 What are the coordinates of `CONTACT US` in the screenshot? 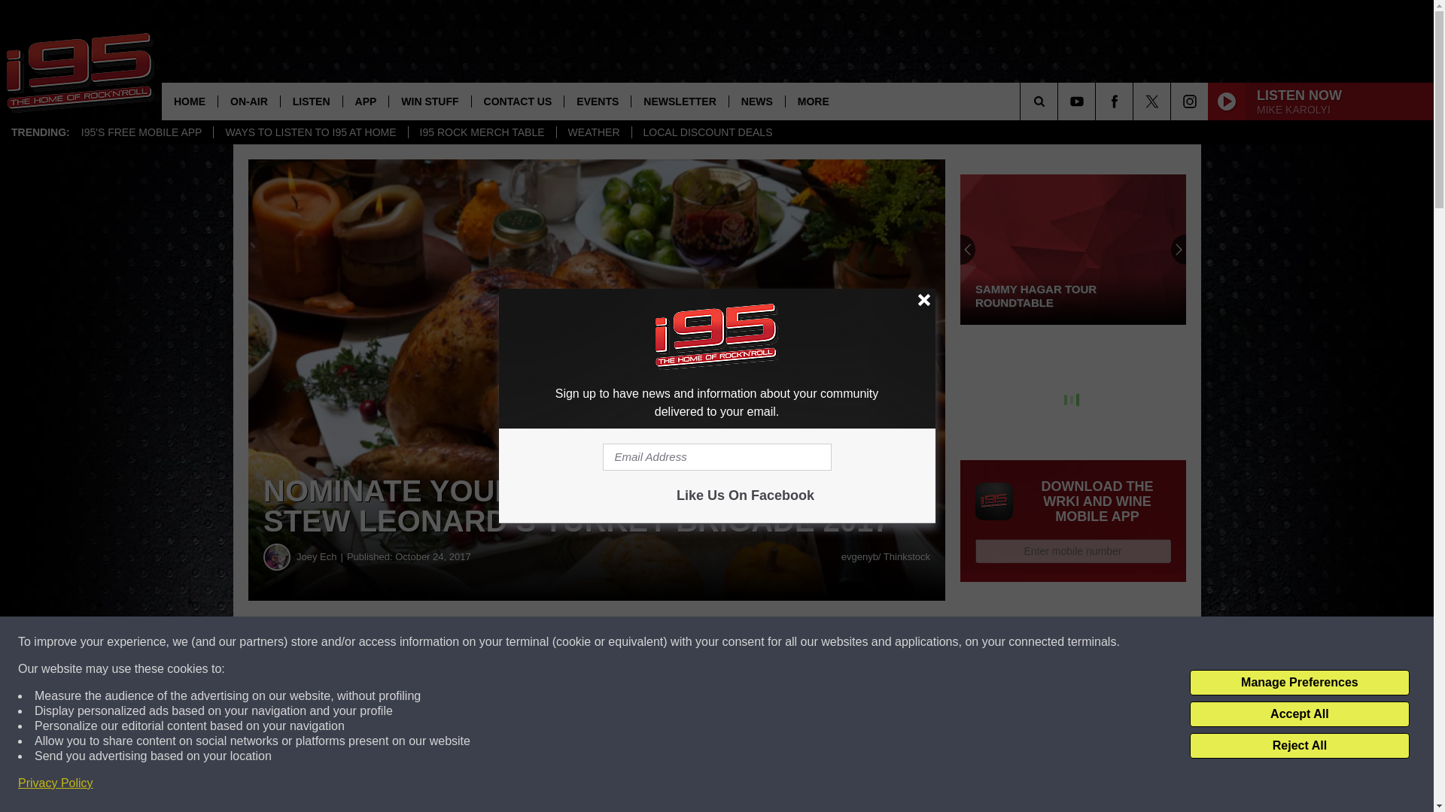 It's located at (518, 101).